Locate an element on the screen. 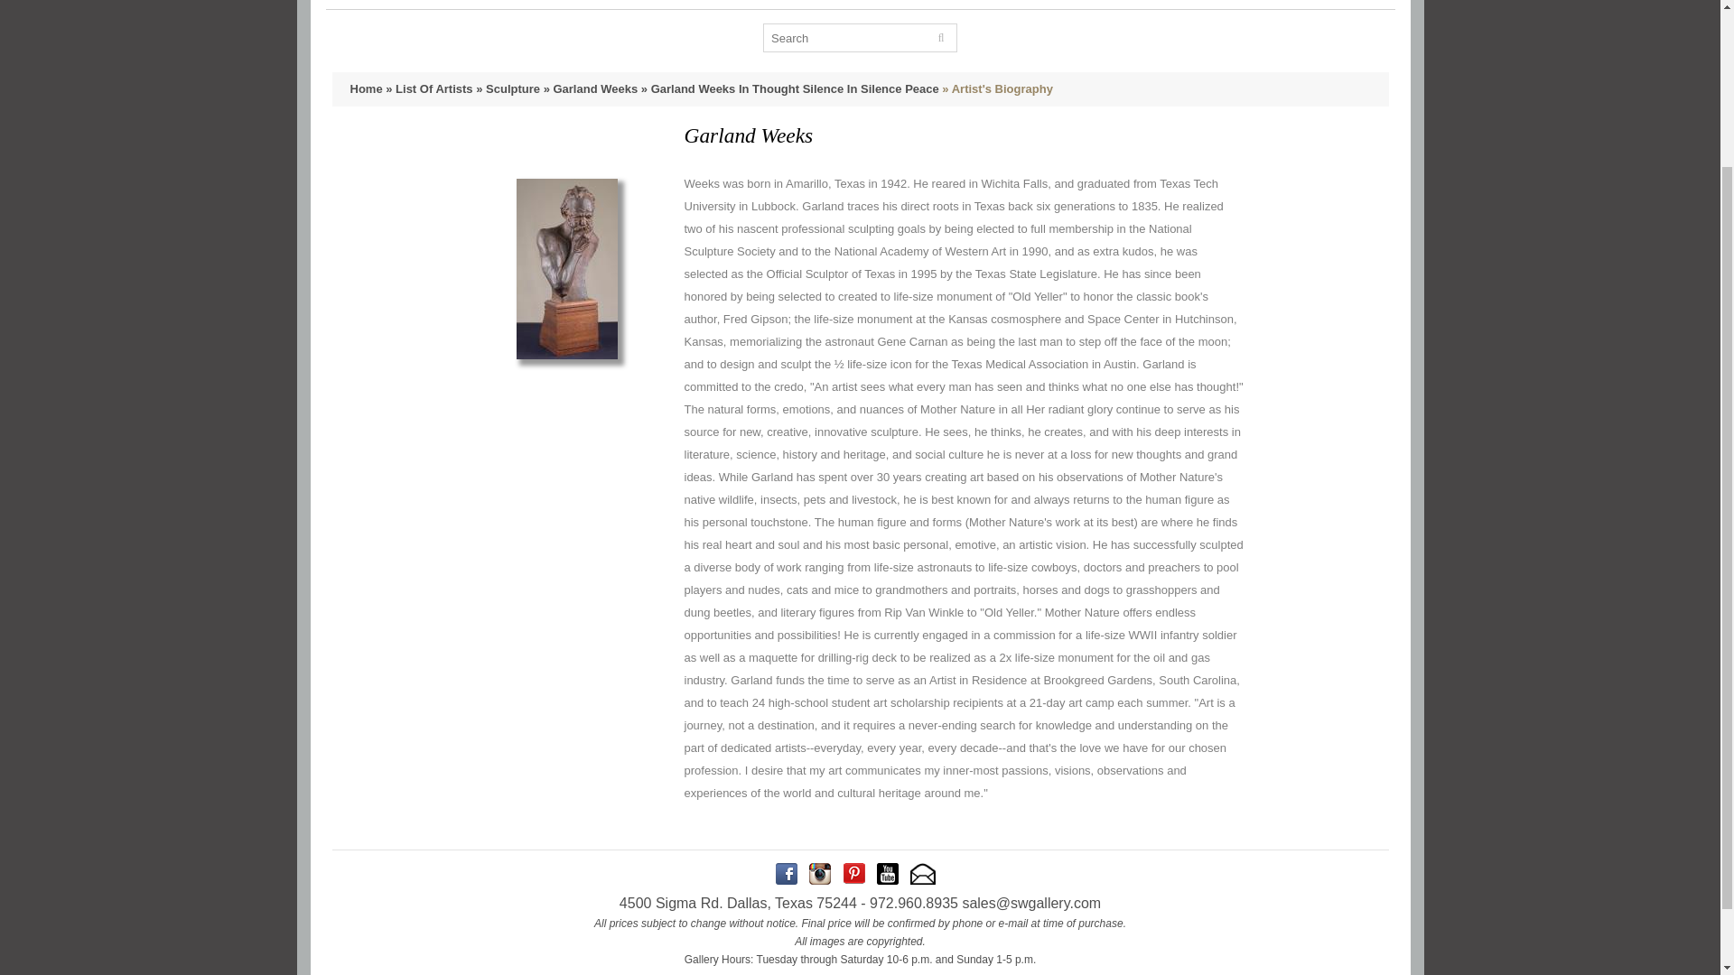  Instagram is located at coordinates (820, 873).